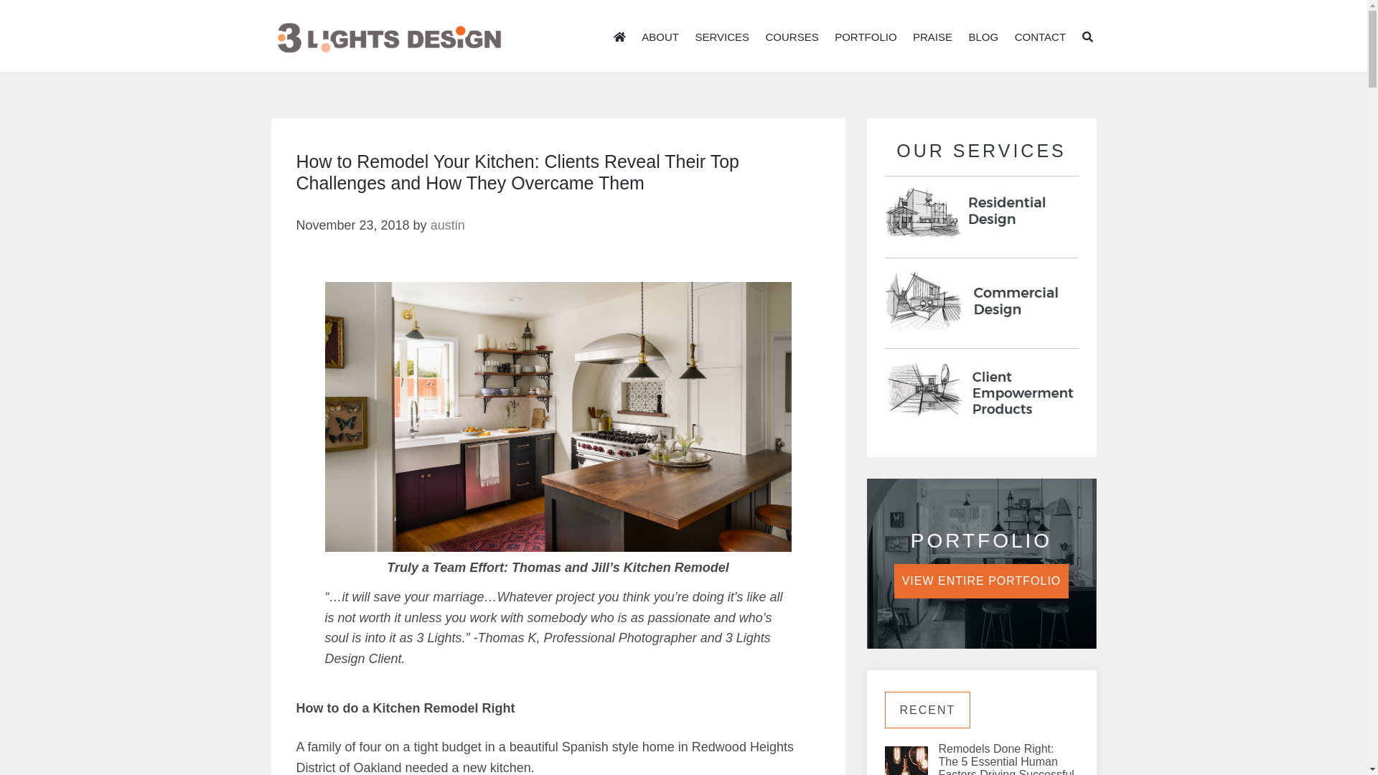 The image size is (1378, 775). I want to click on BLOG, so click(984, 34).